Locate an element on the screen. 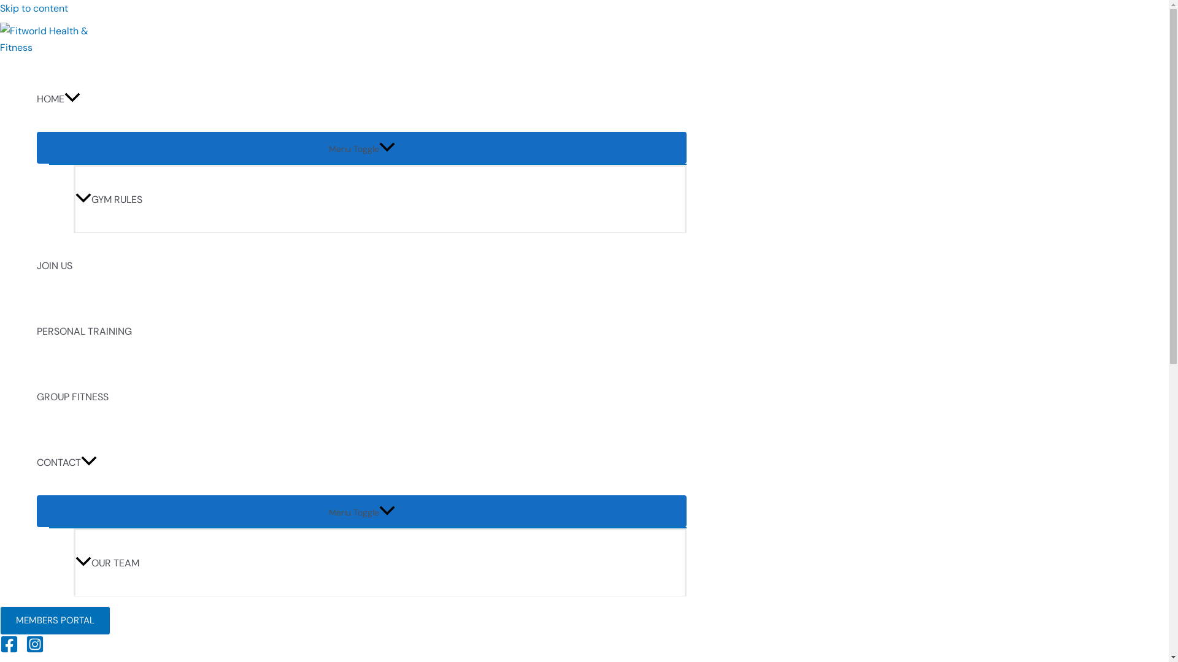  HOME is located at coordinates (362, 99).